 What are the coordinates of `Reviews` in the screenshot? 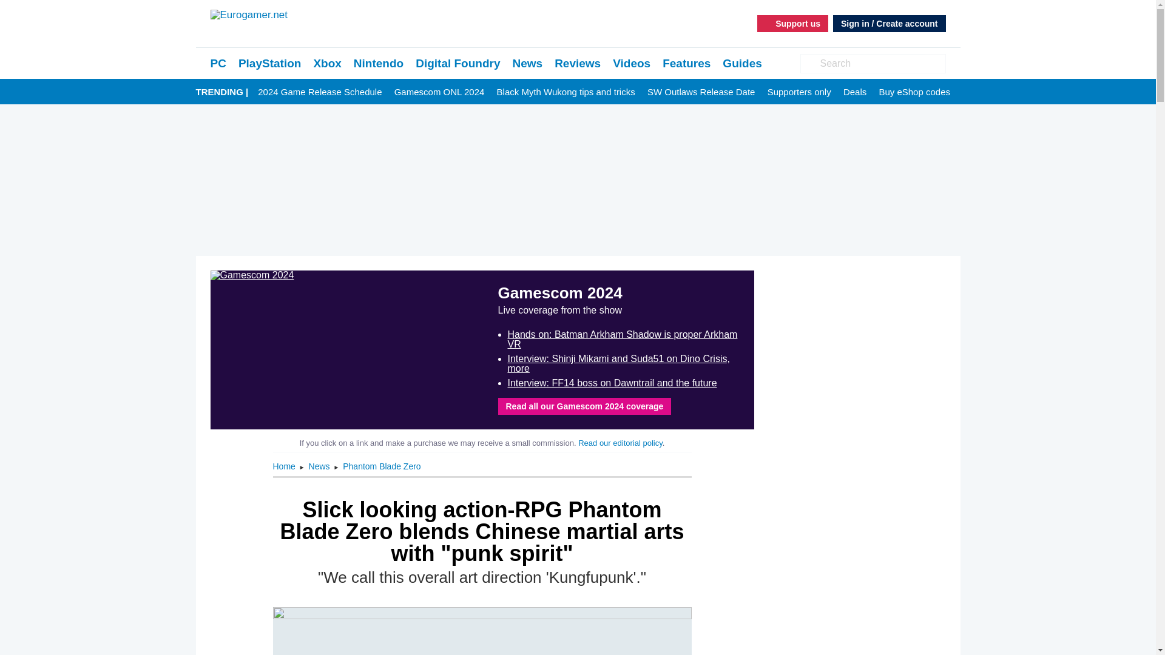 It's located at (578, 63).